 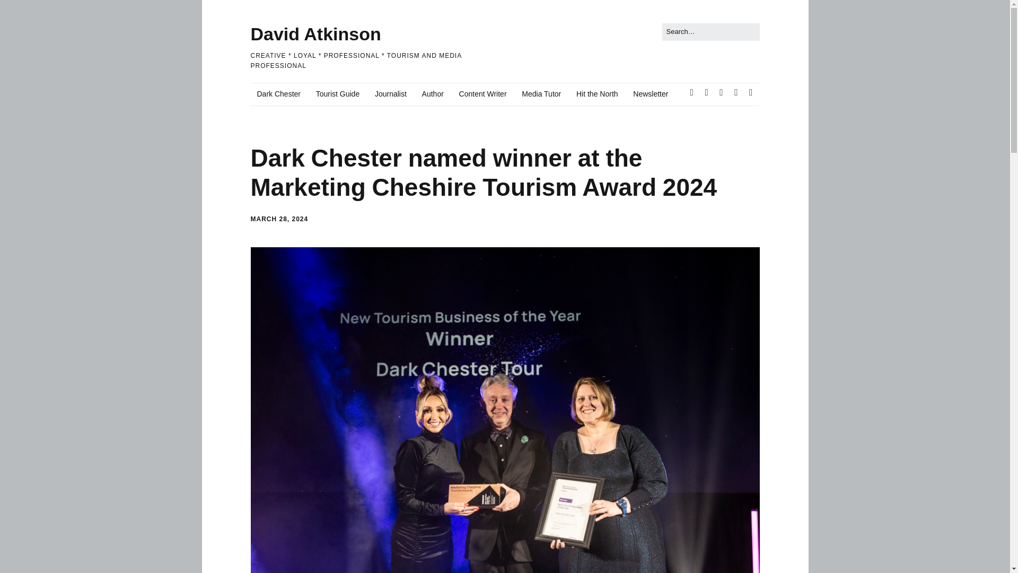 I want to click on Search, so click(x=20, y=11).